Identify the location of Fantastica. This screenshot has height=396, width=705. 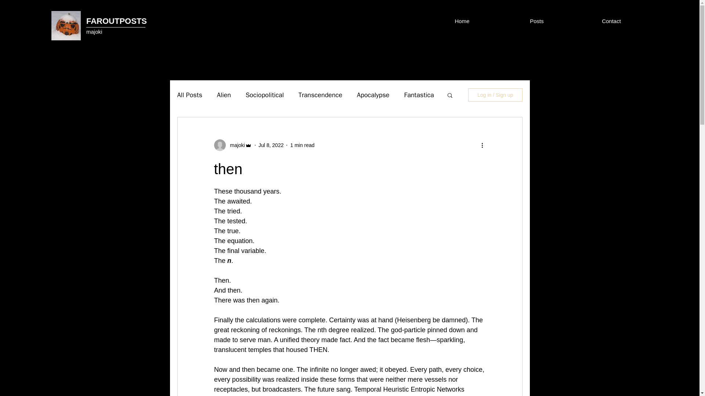
(419, 95).